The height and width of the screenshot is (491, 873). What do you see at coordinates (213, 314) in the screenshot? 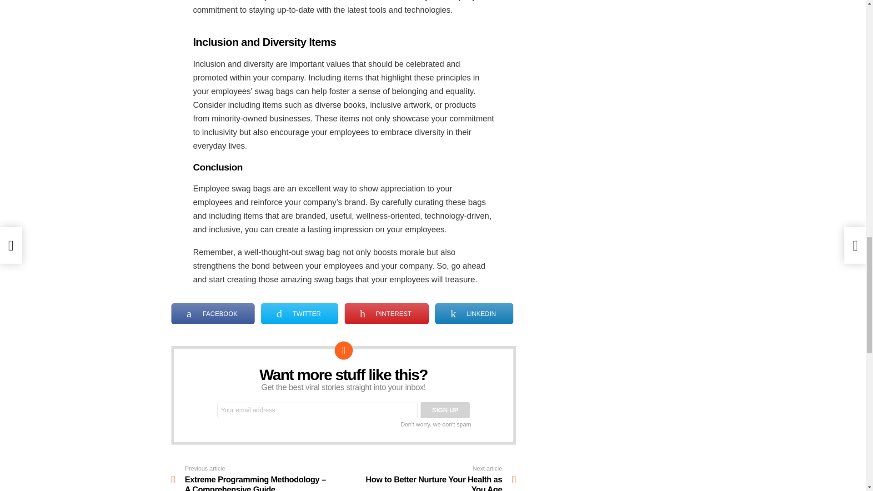
I see `Share on Facebook` at bounding box center [213, 314].